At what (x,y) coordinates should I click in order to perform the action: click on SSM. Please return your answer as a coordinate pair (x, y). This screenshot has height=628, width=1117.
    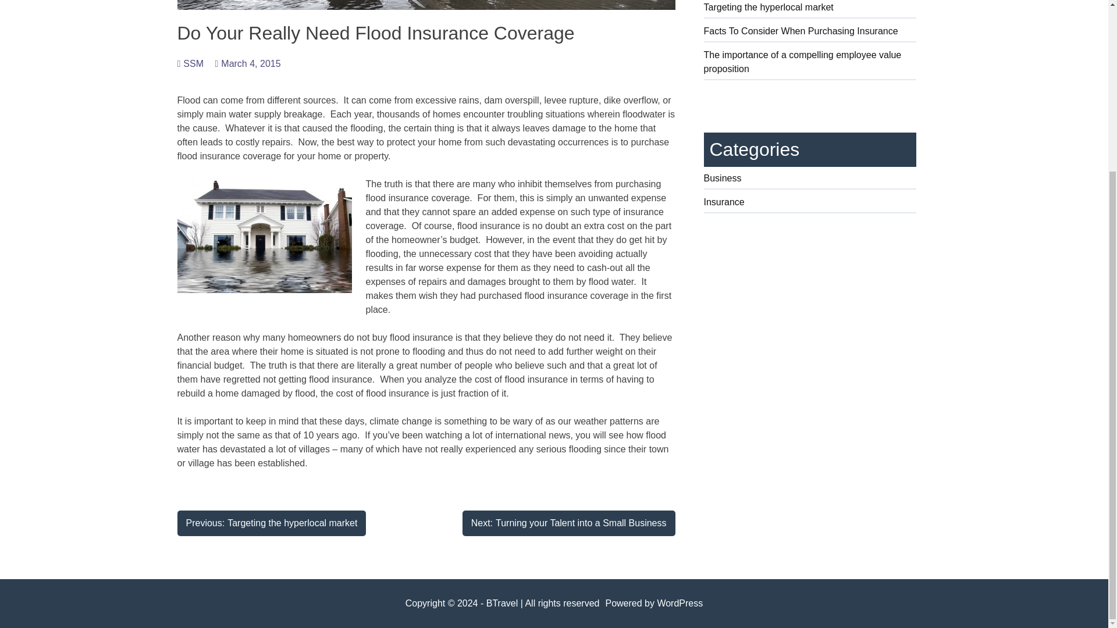
    Looking at the image, I should click on (569, 523).